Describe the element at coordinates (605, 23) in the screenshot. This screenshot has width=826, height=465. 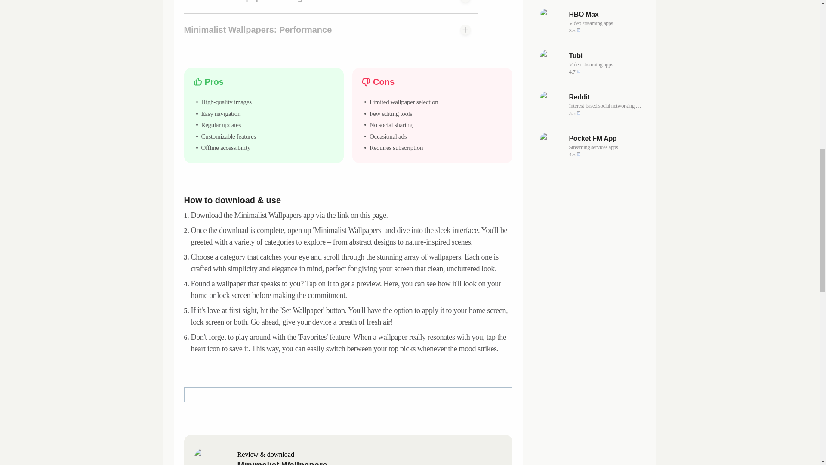
I see `Reddit` at that location.